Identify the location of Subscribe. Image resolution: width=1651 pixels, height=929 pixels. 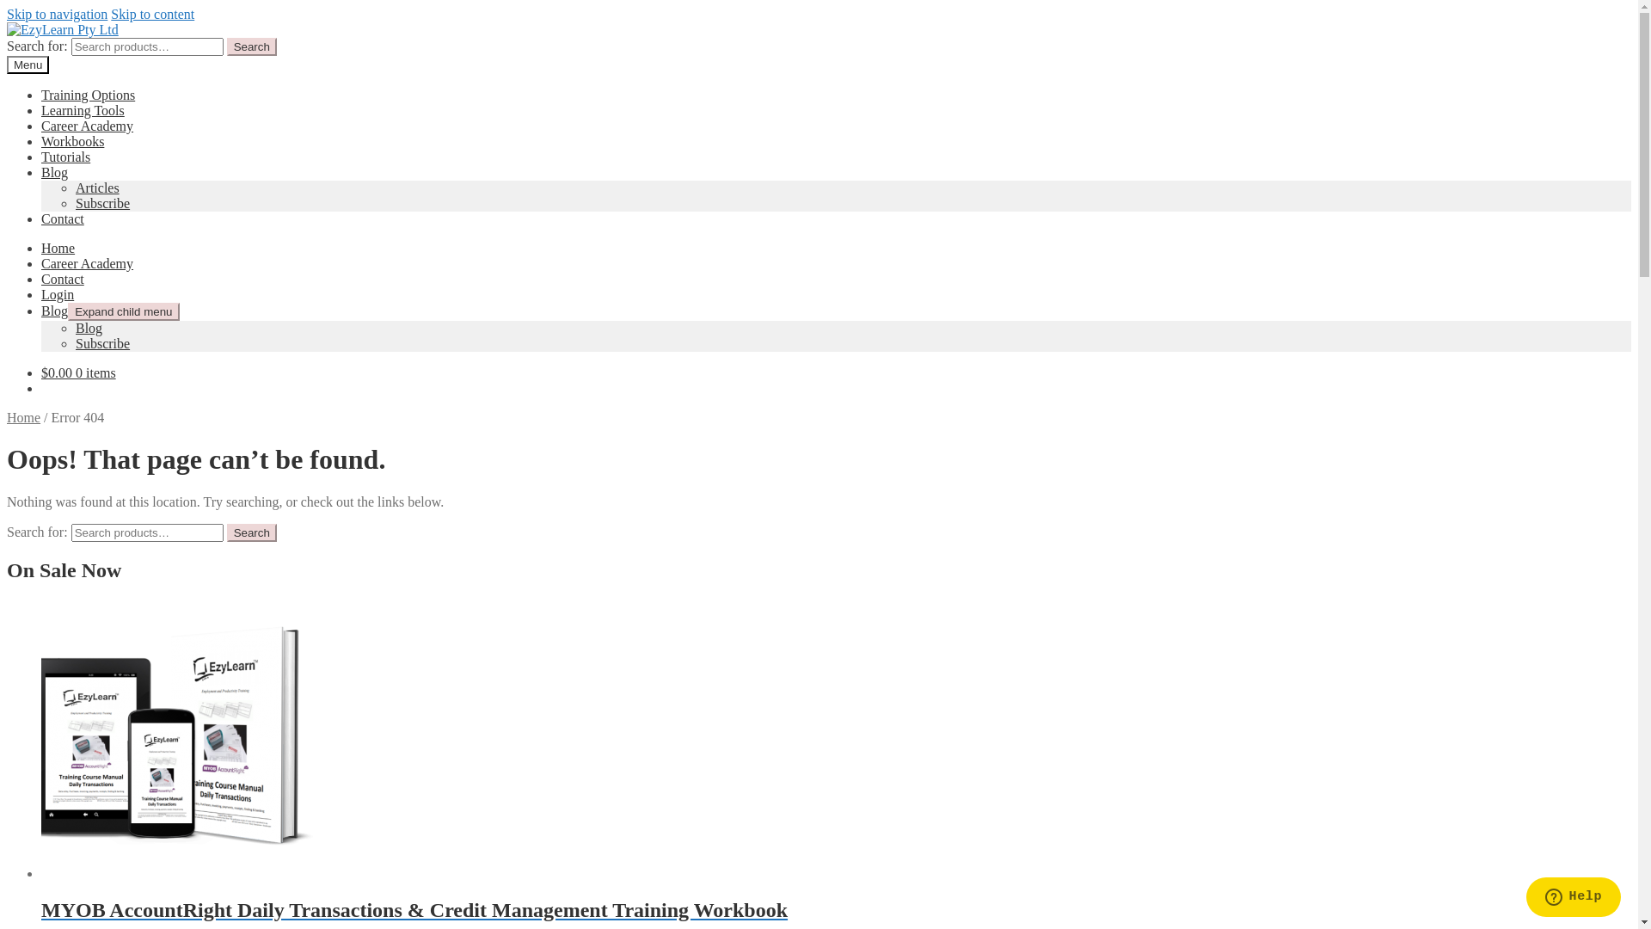
(103, 203).